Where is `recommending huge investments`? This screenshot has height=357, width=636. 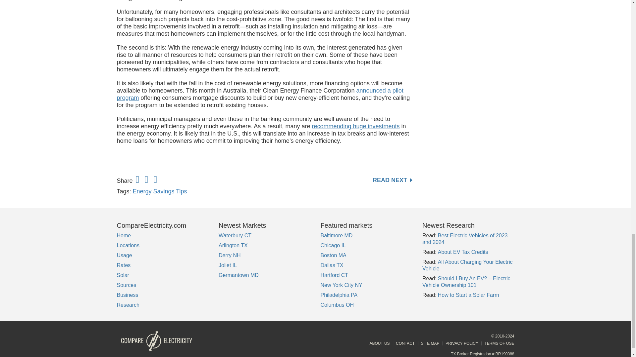
recommending huge investments is located at coordinates (355, 126).